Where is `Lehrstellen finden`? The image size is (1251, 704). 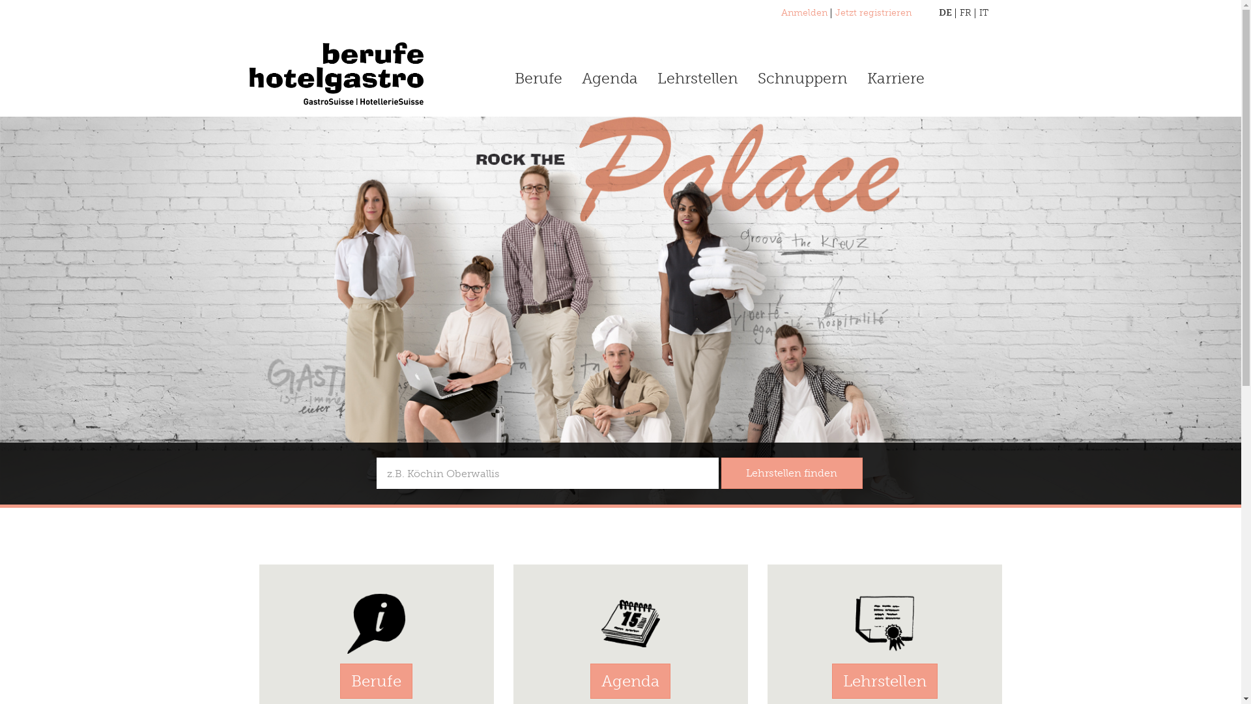 Lehrstellen finden is located at coordinates (792, 473).